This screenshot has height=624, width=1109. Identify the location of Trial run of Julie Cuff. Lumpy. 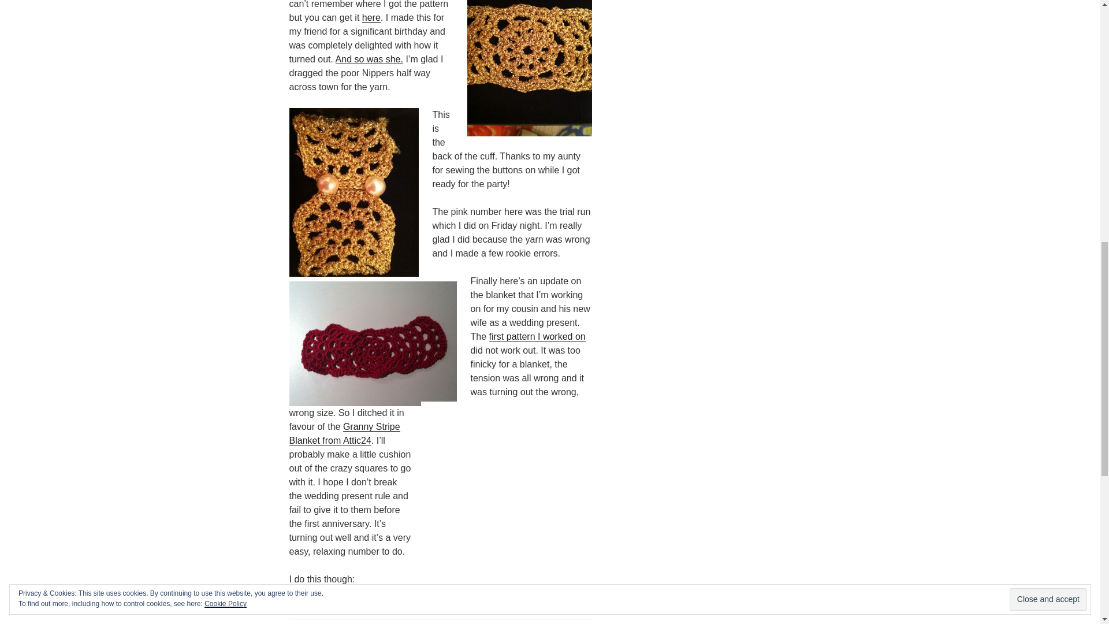
(372, 344).